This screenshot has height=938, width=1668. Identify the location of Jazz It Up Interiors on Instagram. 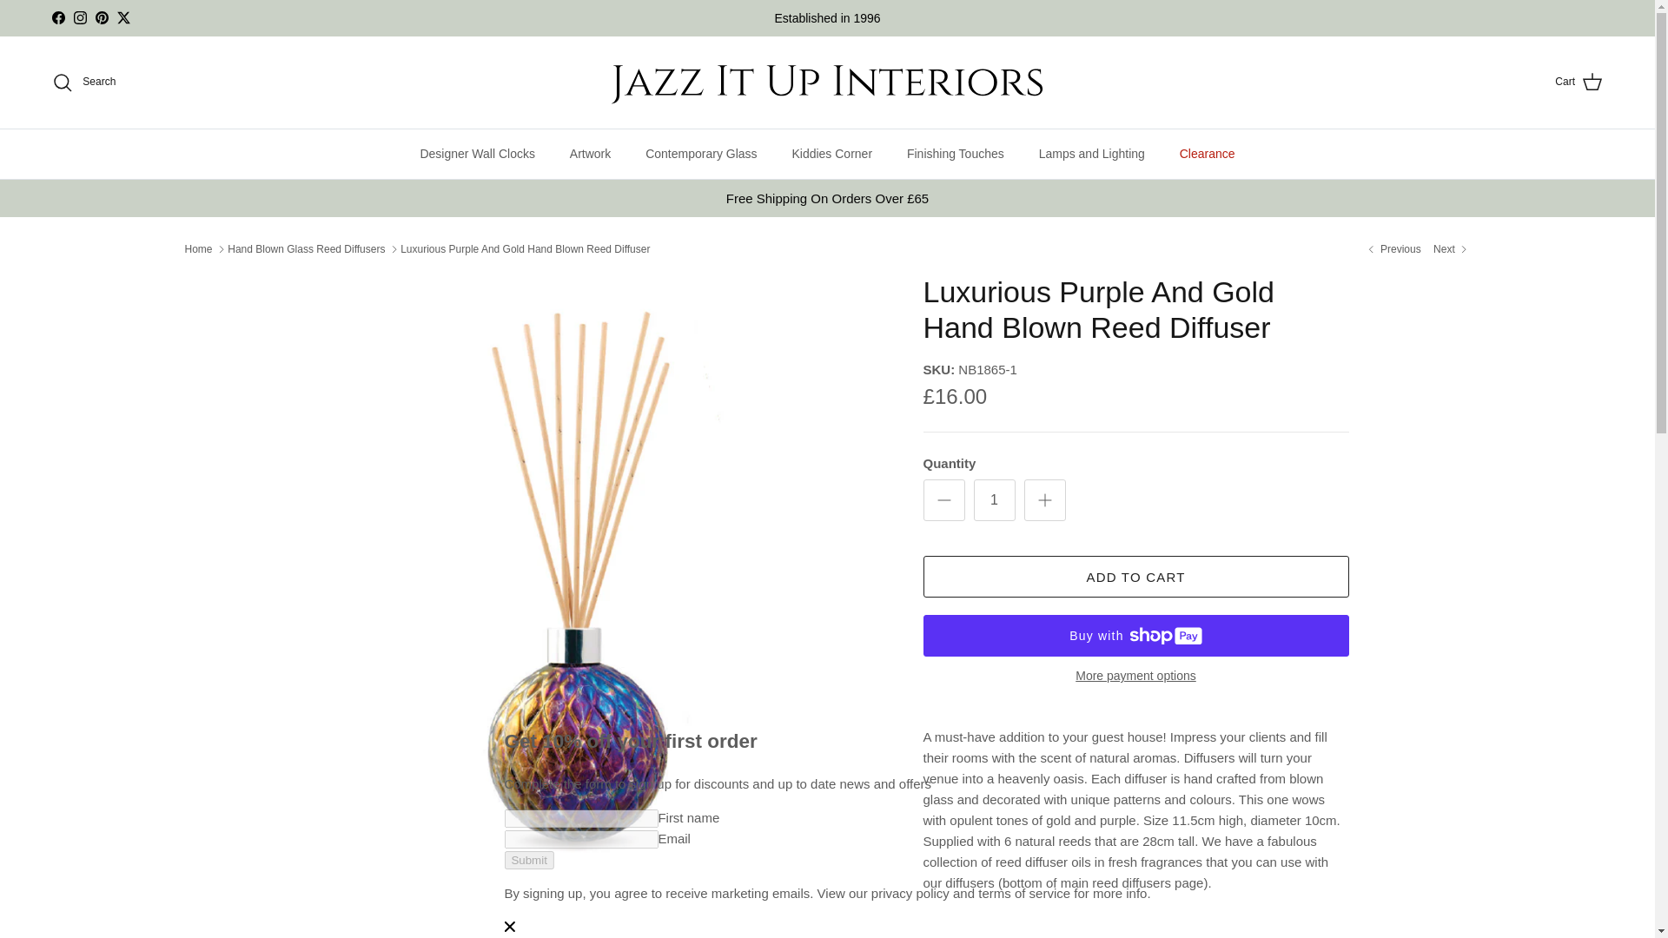
(80, 17).